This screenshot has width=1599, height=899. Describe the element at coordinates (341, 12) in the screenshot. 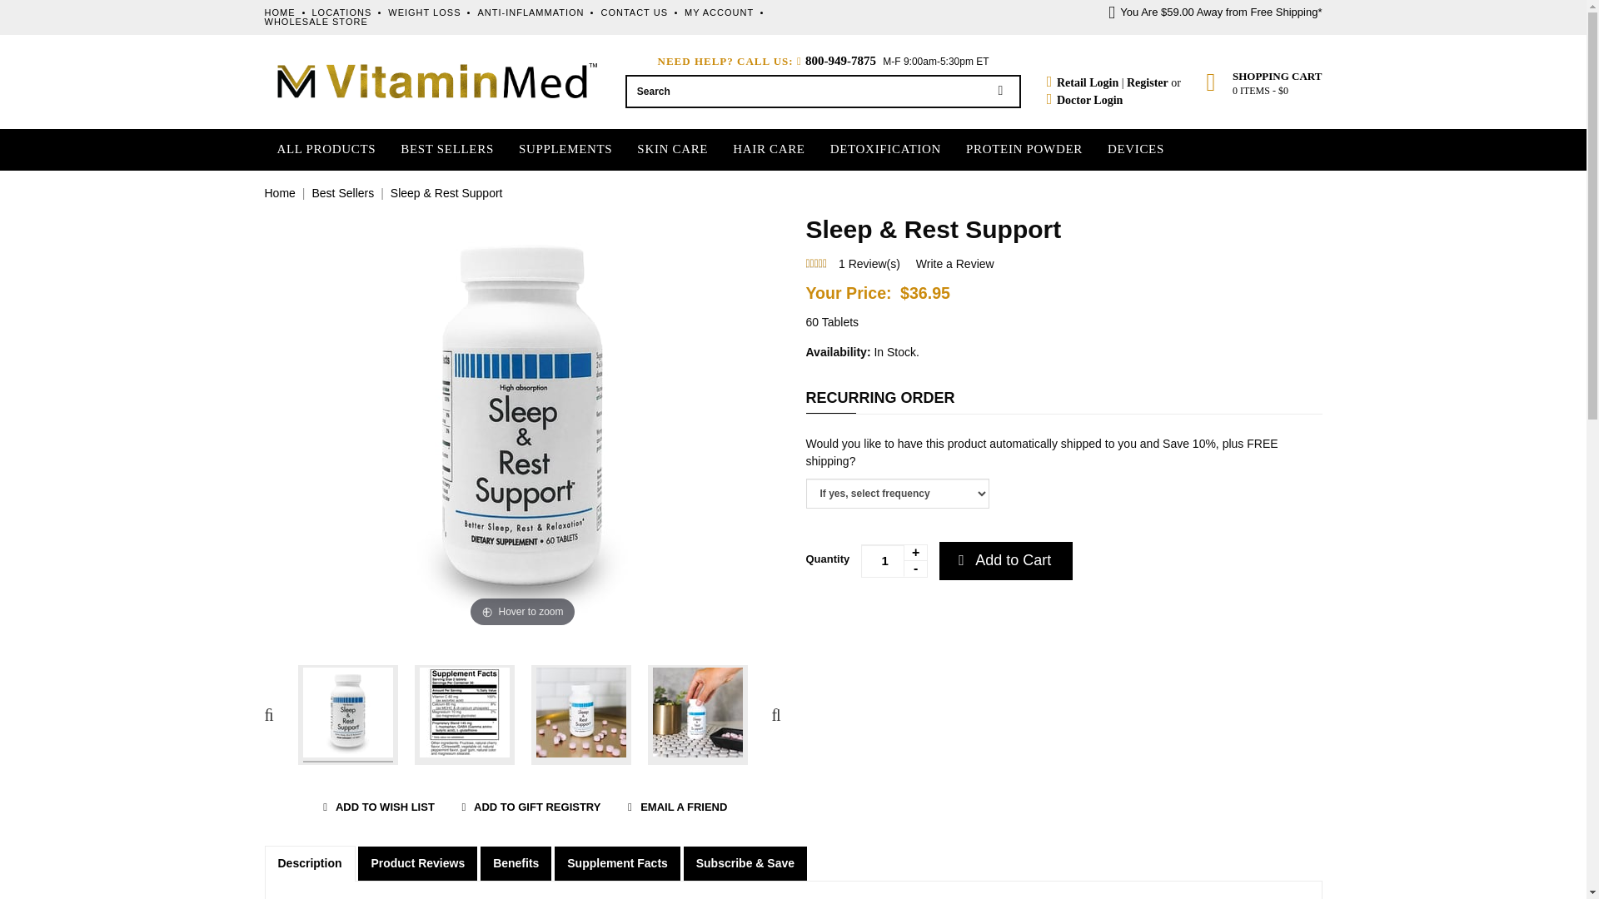

I see `LOCATIONS` at that location.